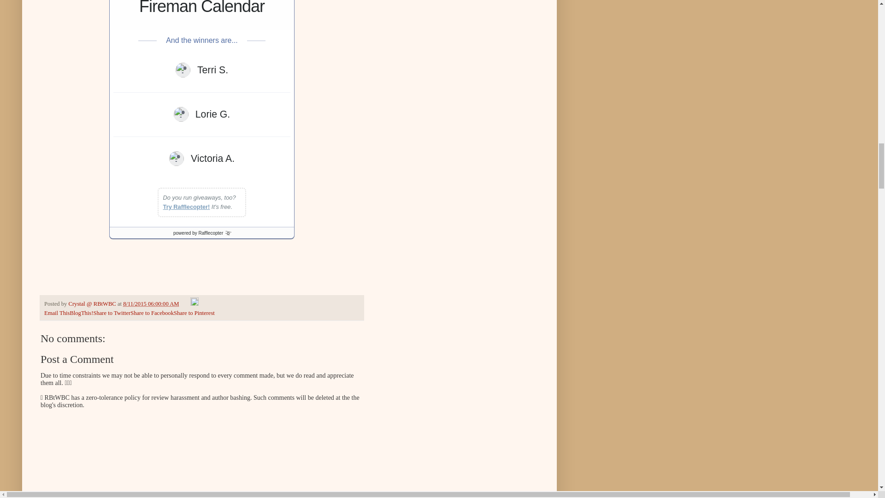  Describe the element at coordinates (112, 313) in the screenshot. I see `Share to Twitter` at that location.